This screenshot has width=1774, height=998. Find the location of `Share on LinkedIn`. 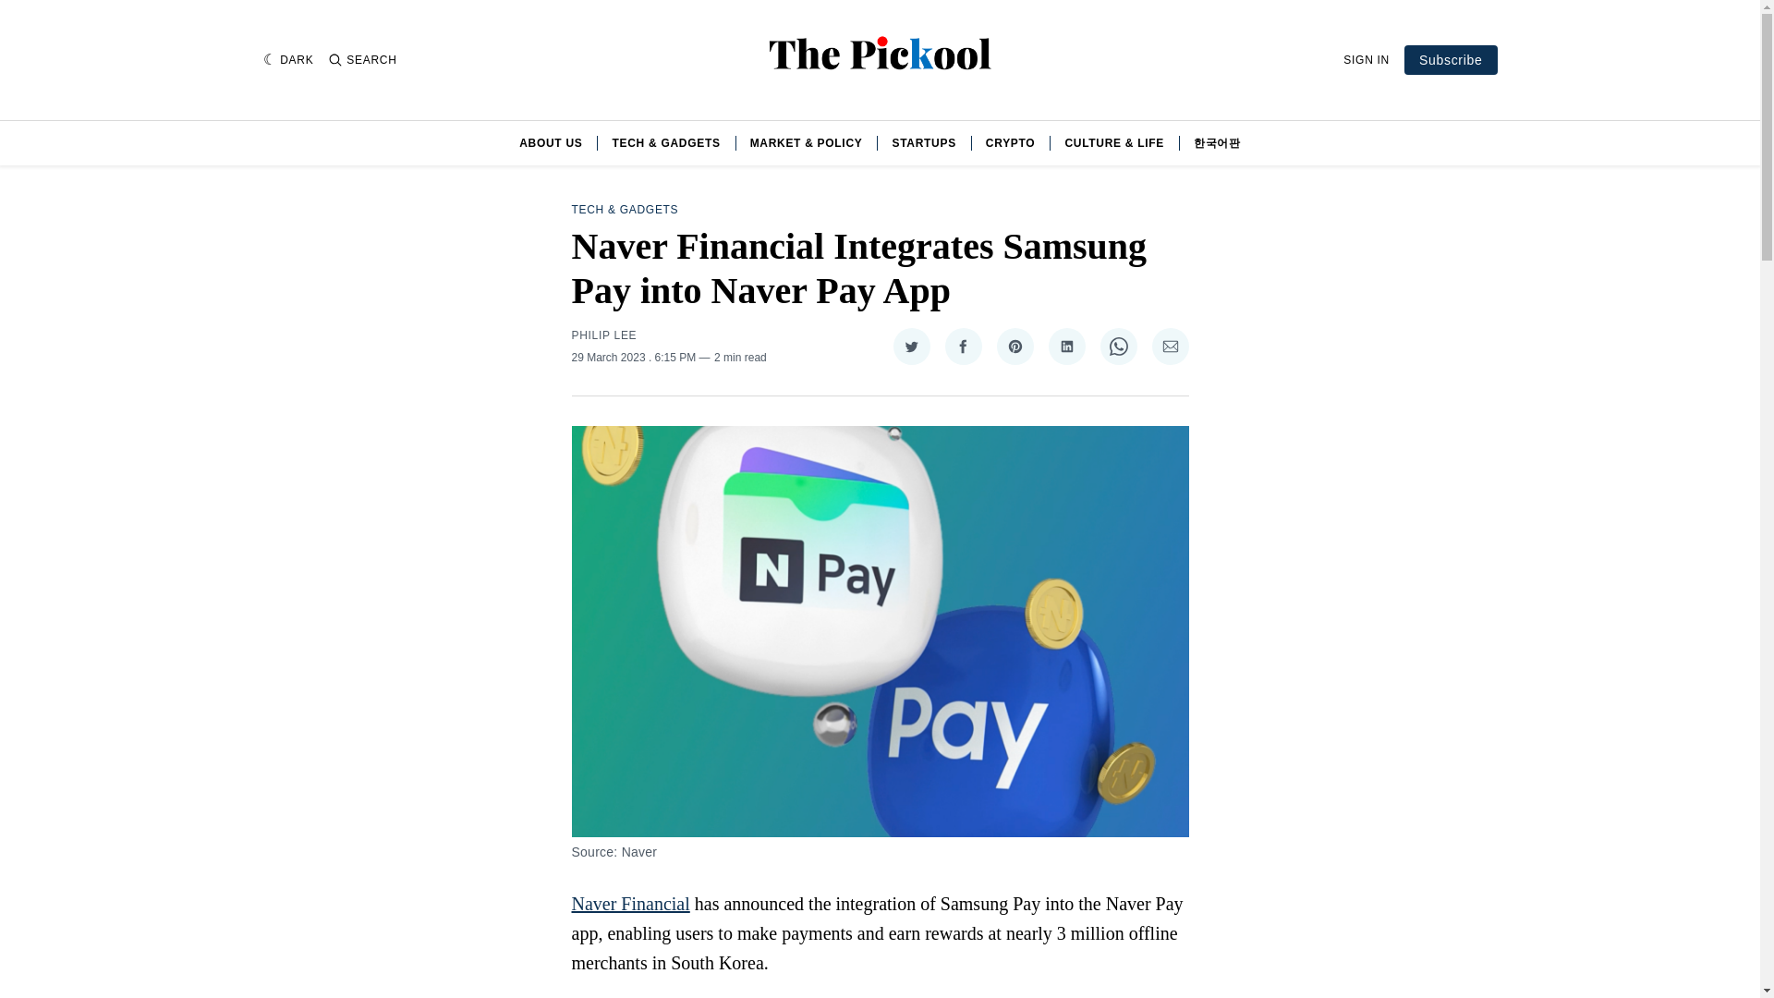

Share on LinkedIn is located at coordinates (1066, 347).